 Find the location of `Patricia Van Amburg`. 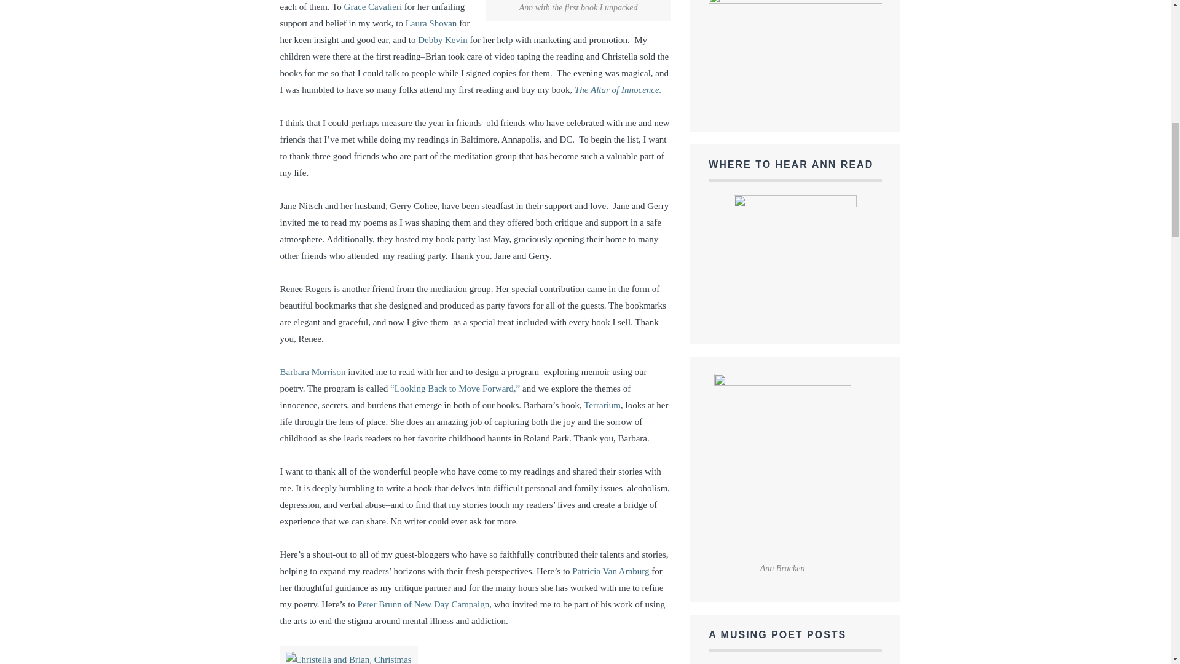

Patricia Van Amburg is located at coordinates (611, 571).